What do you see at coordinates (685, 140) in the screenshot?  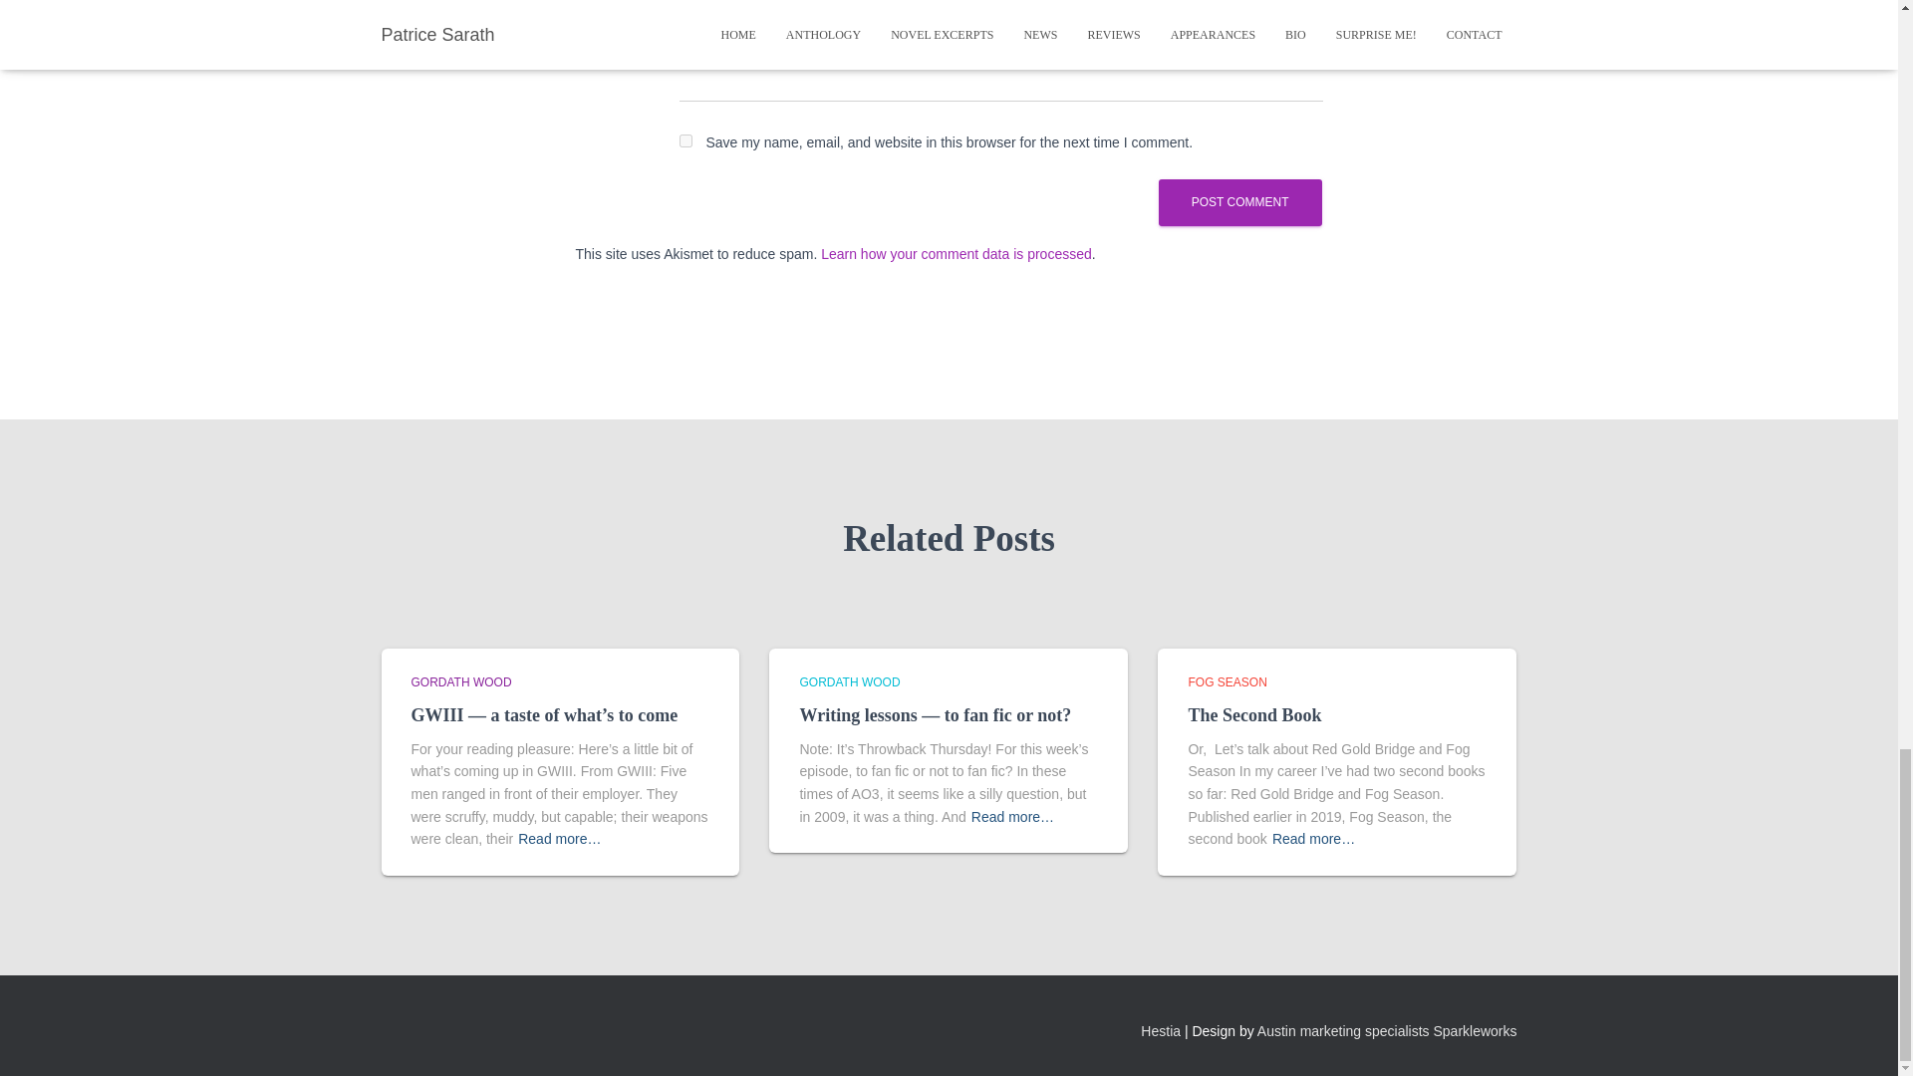 I see `yes` at bounding box center [685, 140].